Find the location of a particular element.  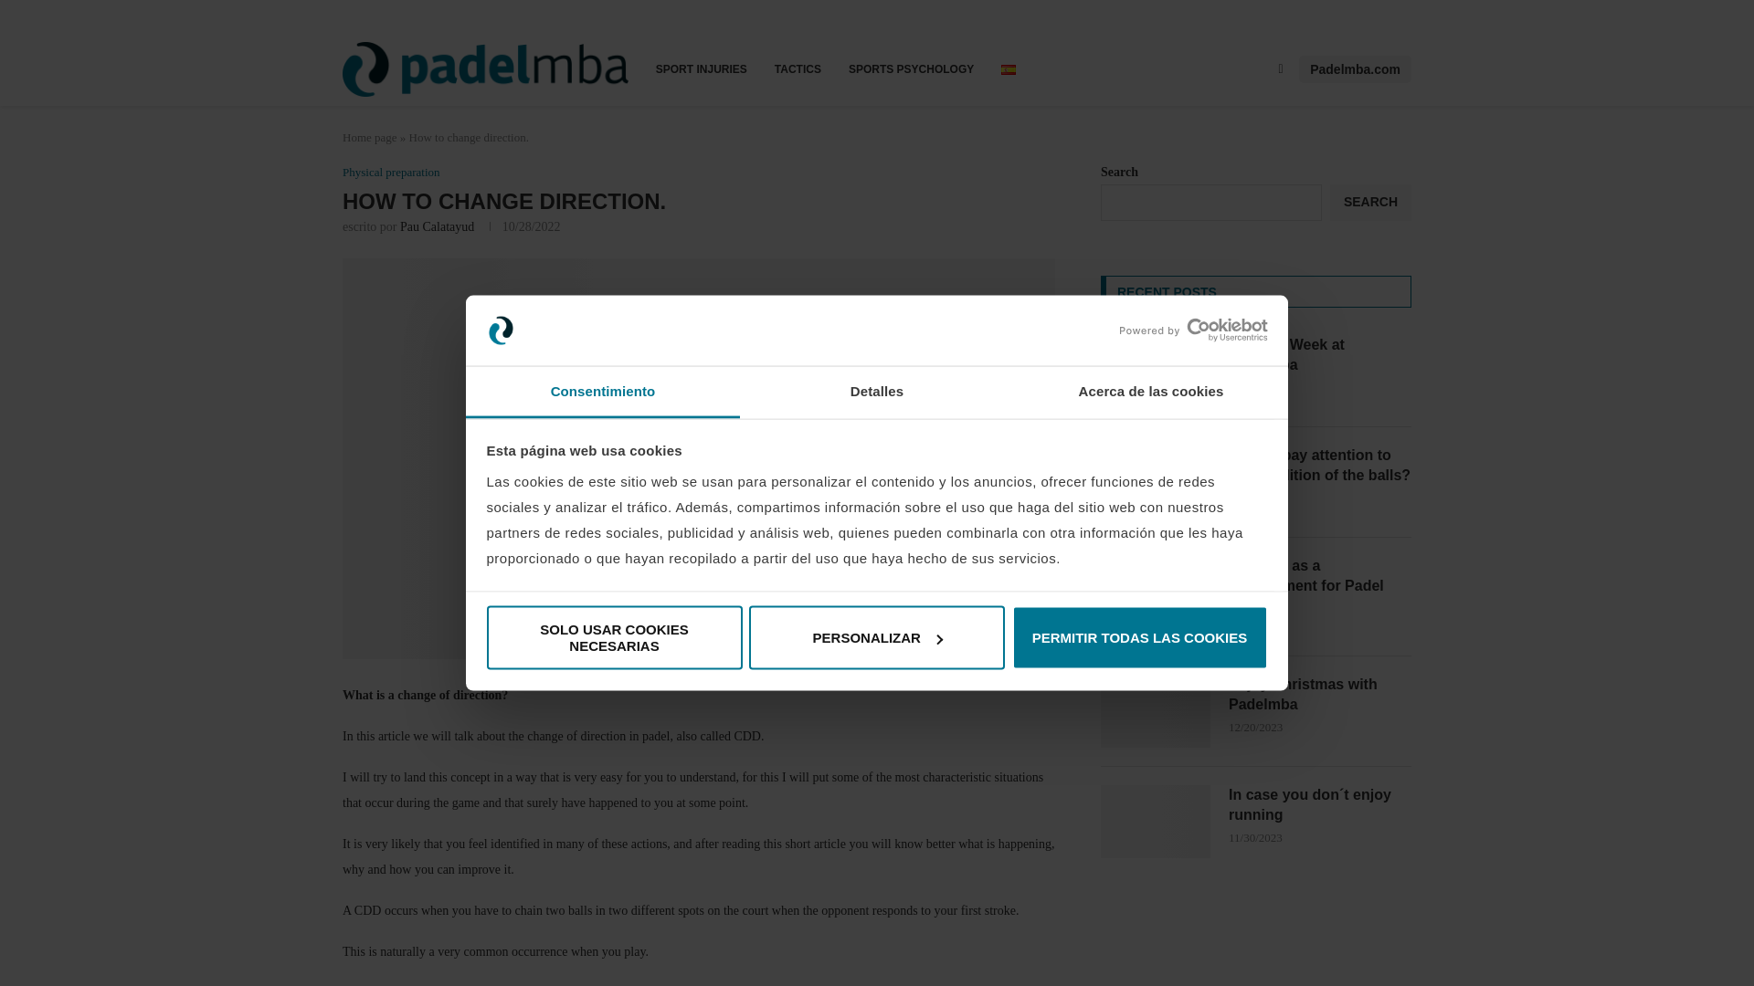

PERSONALIZAR is located at coordinates (877, 638).